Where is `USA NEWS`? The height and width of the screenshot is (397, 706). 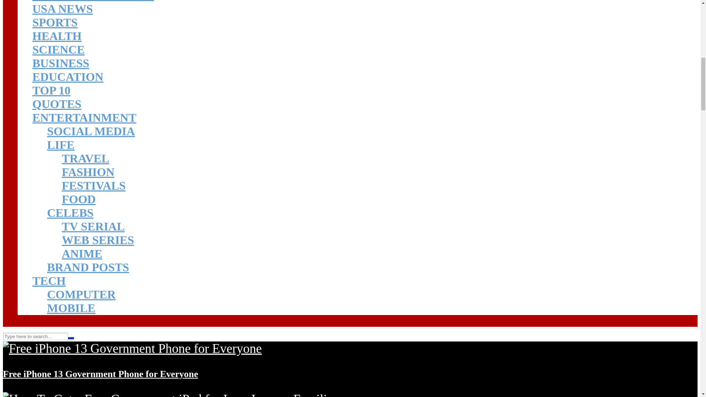
USA NEWS is located at coordinates (63, 9).